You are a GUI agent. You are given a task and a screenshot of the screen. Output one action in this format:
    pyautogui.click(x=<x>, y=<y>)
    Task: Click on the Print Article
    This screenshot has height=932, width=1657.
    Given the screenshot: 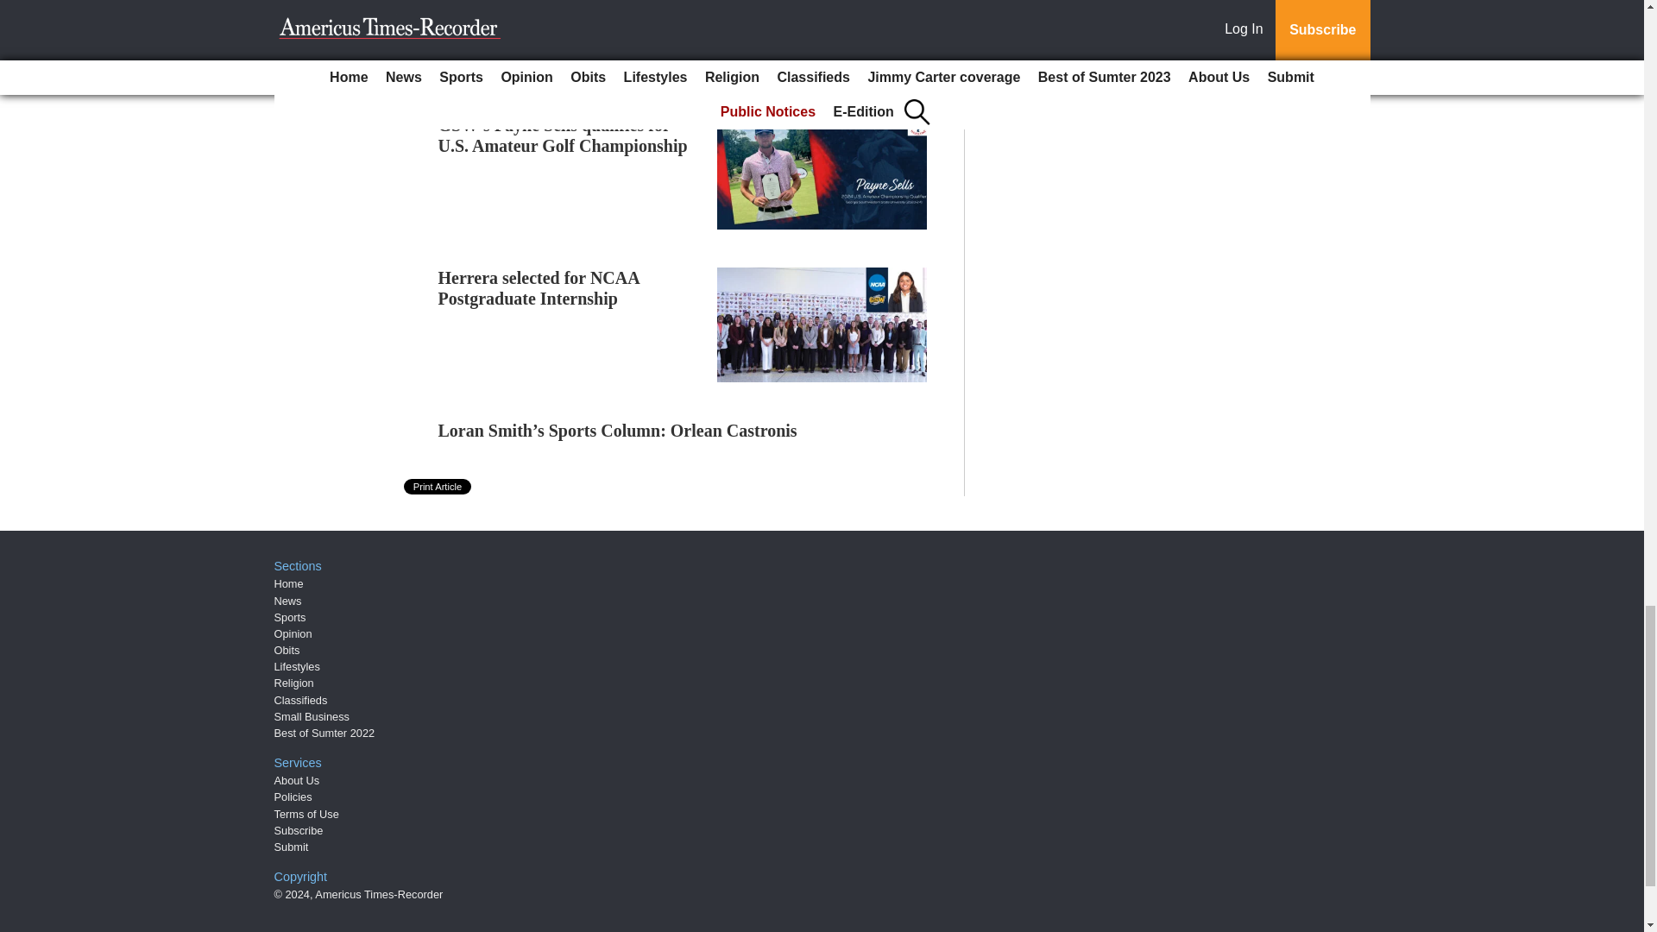 What is the action you would take?
    pyautogui.click(x=438, y=487)
    